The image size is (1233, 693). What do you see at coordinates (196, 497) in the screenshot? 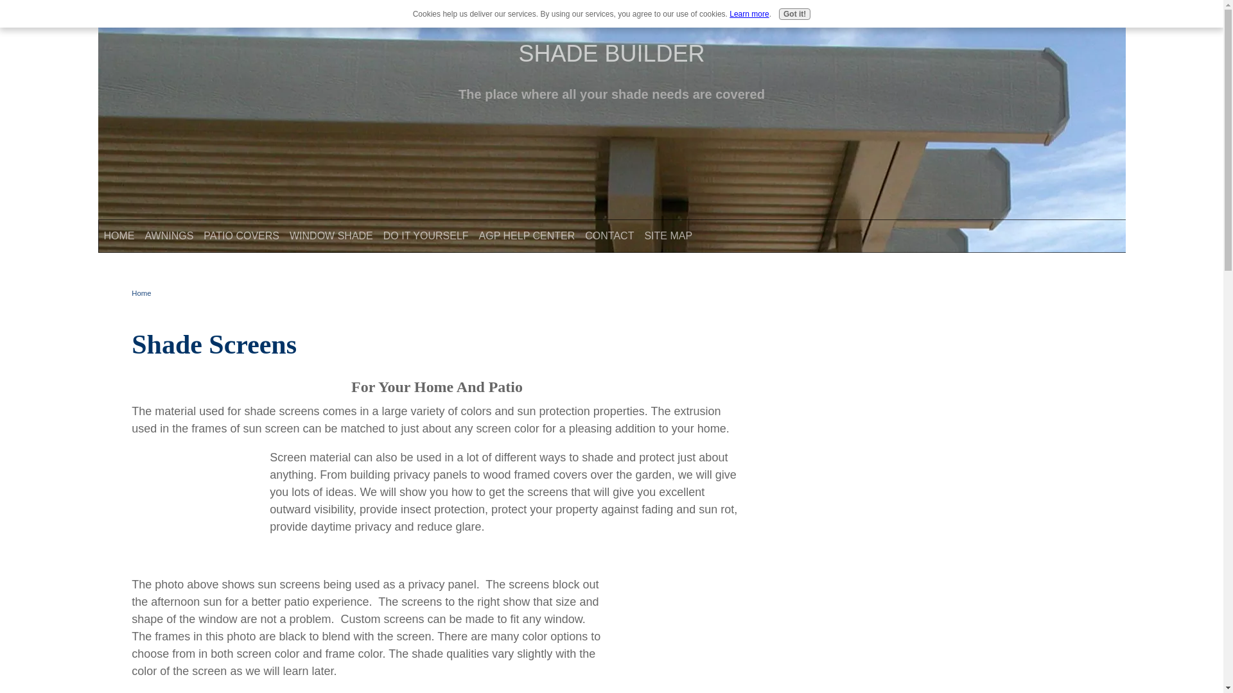
I see `Shade Screen Privacy Panel` at bounding box center [196, 497].